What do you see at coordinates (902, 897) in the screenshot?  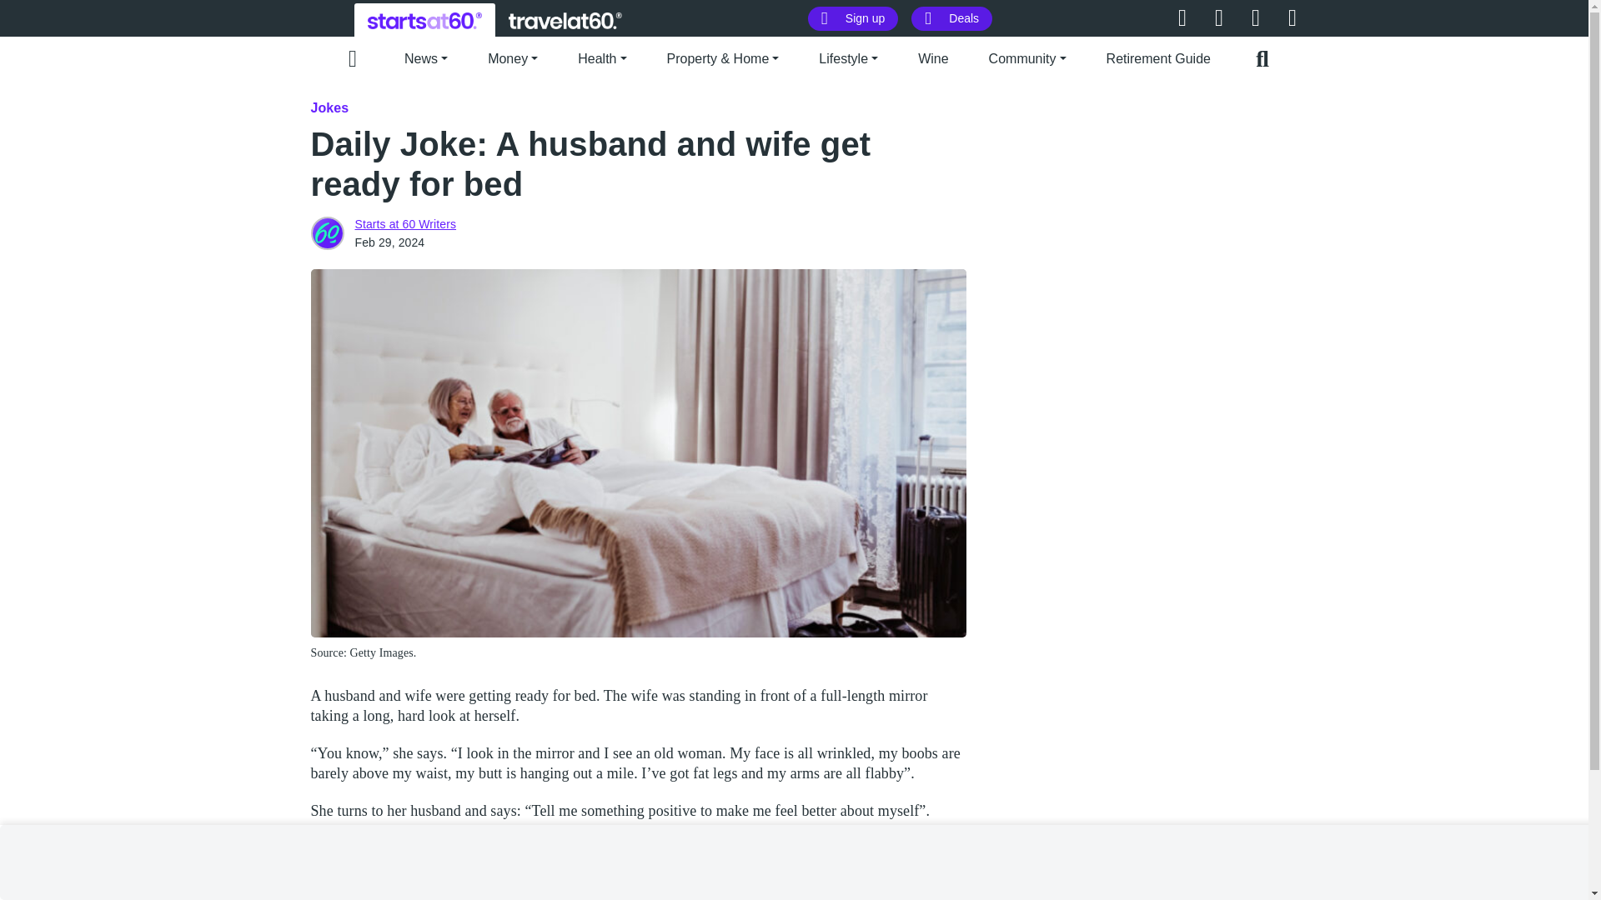 I see `Share on Facebook` at bounding box center [902, 897].